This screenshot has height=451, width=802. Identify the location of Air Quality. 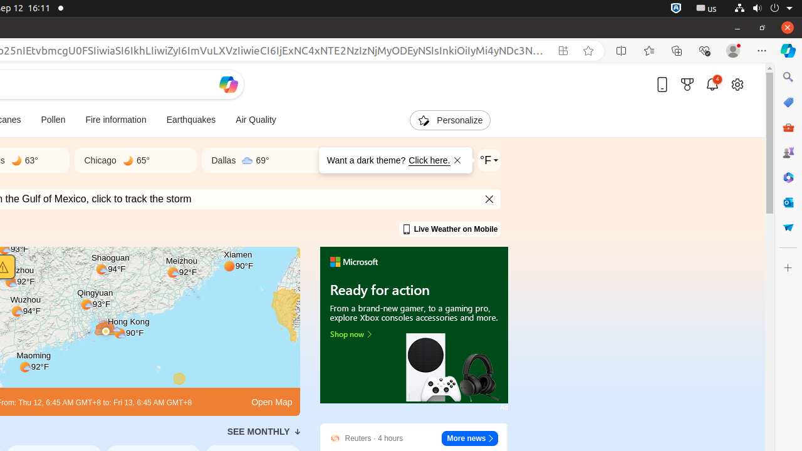
(256, 120).